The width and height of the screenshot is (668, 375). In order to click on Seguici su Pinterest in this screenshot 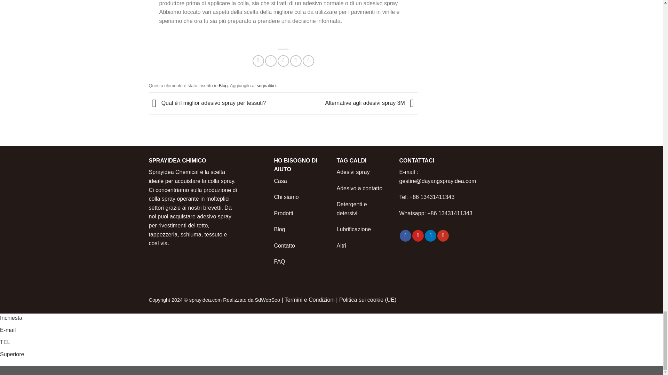, I will do `click(417, 235)`.